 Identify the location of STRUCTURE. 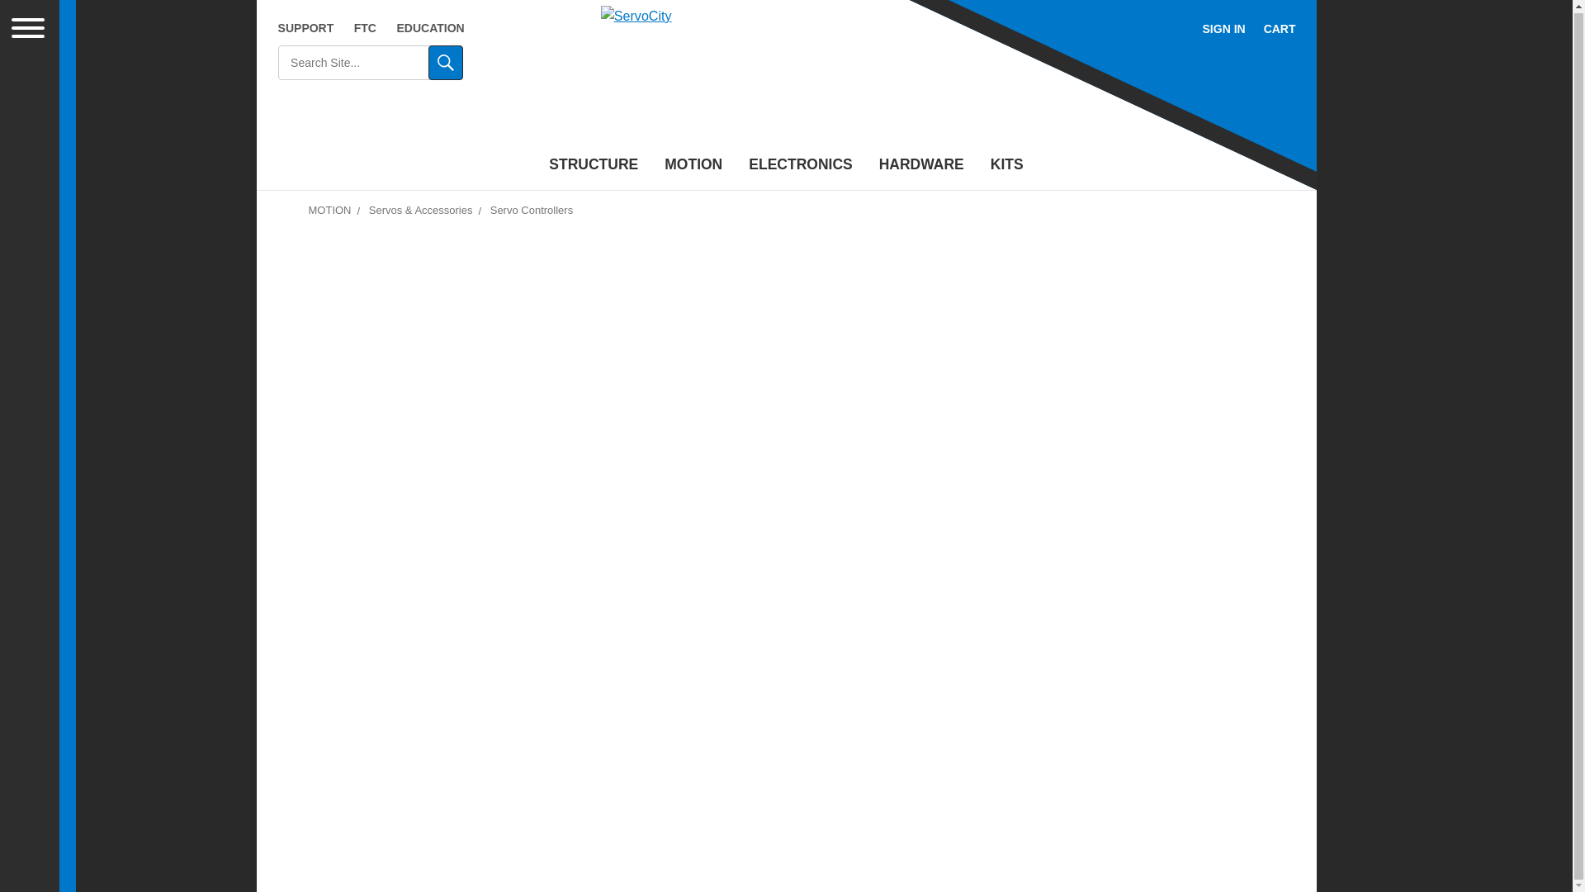
(593, 165).